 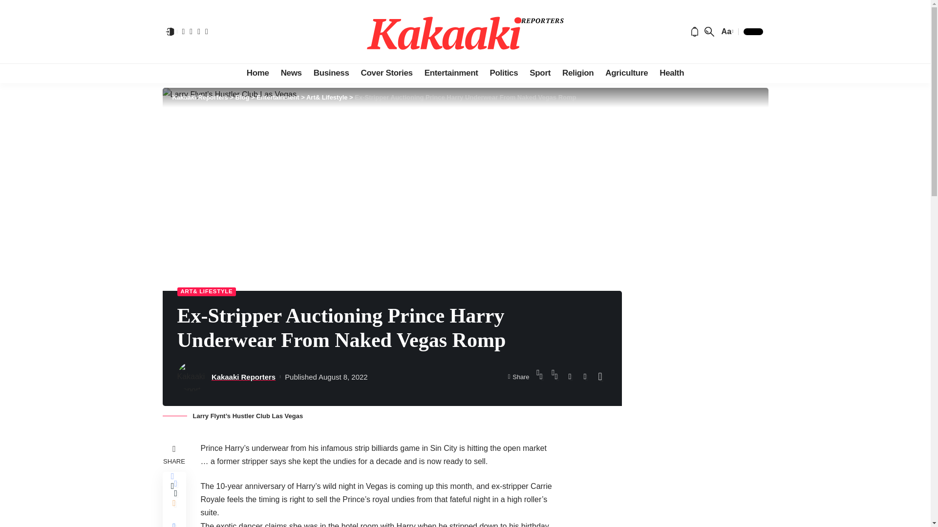 I want to click on Go to the Entertainment Category archives., so click(x=277, y=98).